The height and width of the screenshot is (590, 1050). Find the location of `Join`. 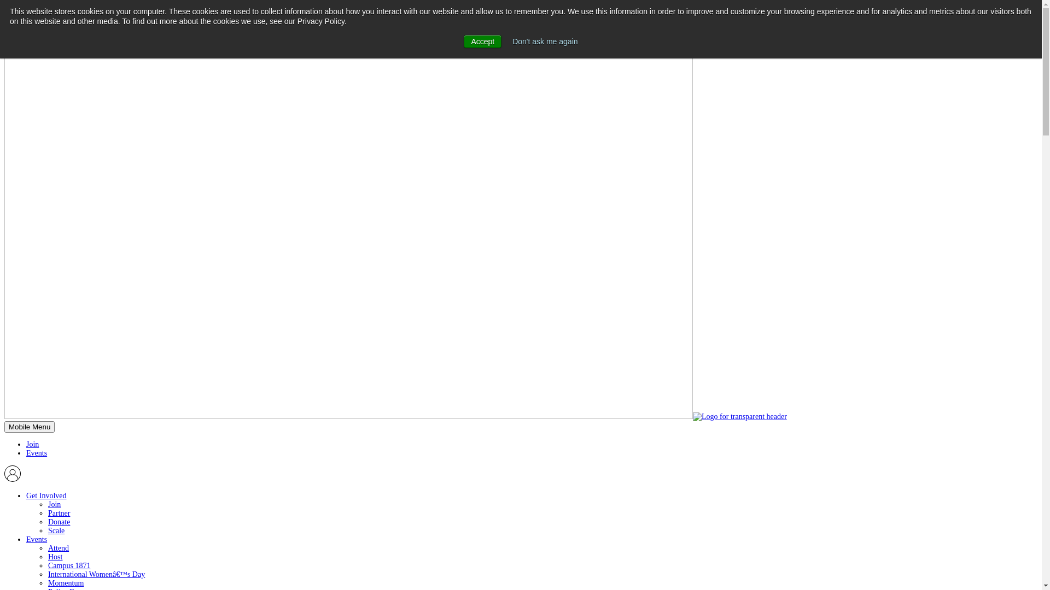

Join is located at coordinates (33, 445).